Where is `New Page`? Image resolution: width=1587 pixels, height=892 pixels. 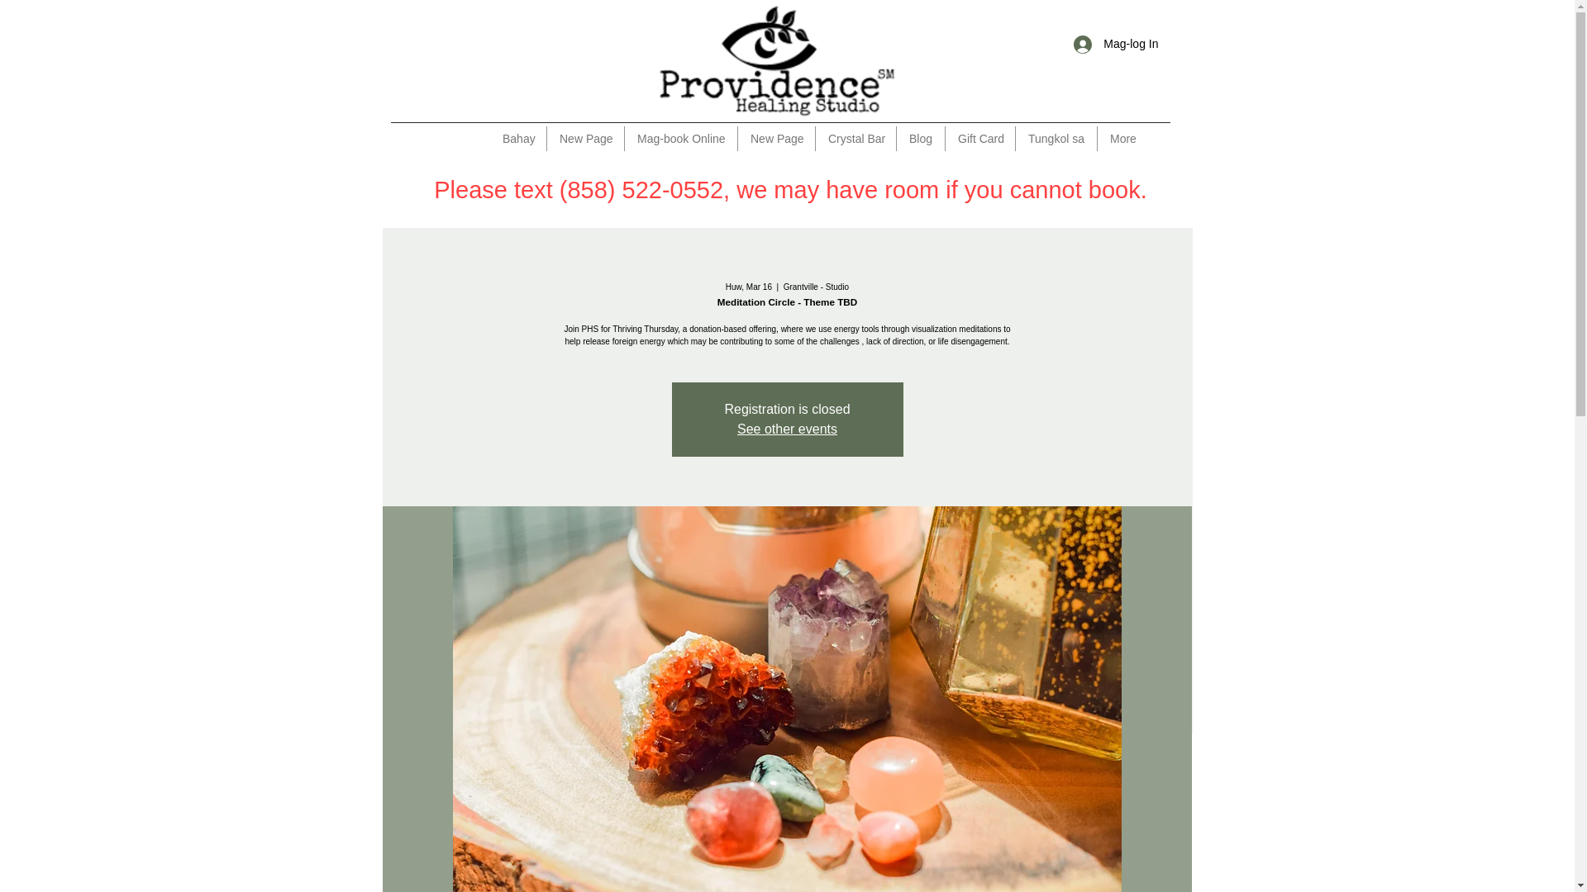
New Page is located at coordinates (585, 139).